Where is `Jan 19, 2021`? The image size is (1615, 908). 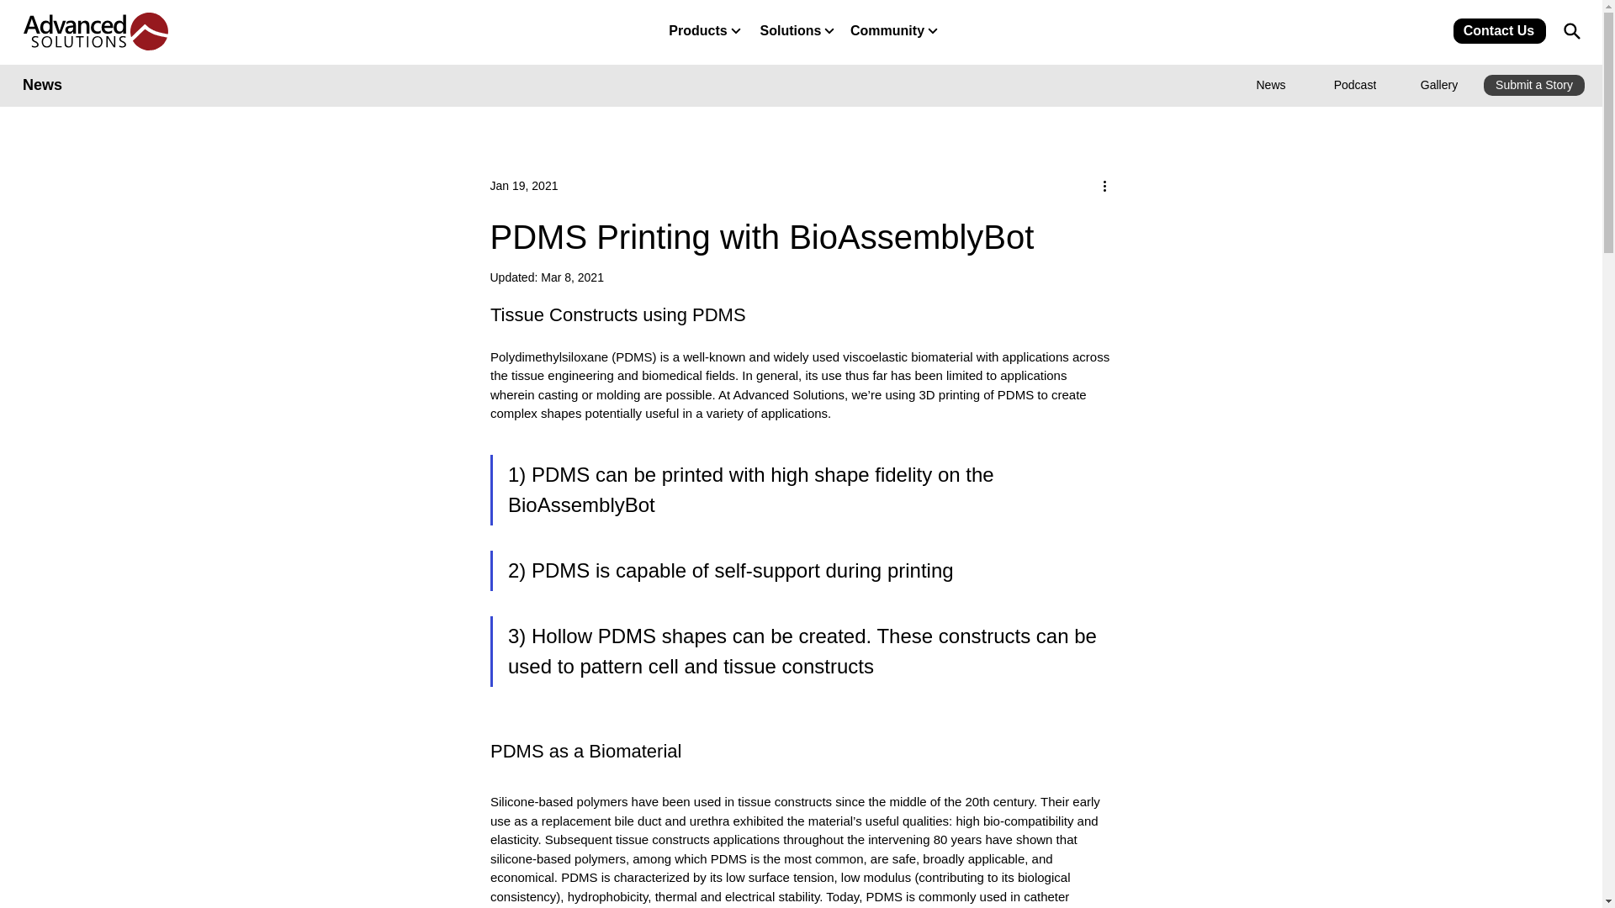 Jan 19, 2021 is located at coordinates (523, 185).